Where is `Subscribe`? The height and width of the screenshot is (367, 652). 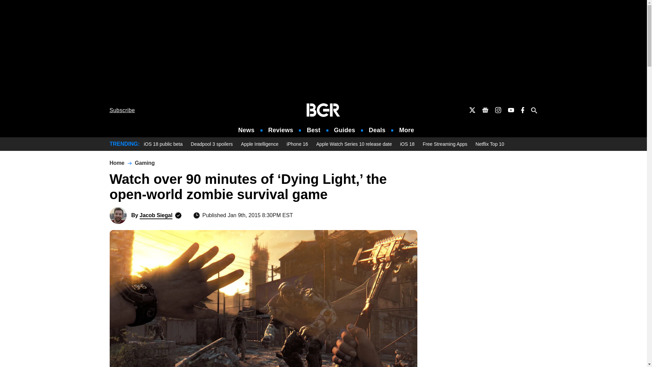
Subscribe is located at coordinates (122, 110).